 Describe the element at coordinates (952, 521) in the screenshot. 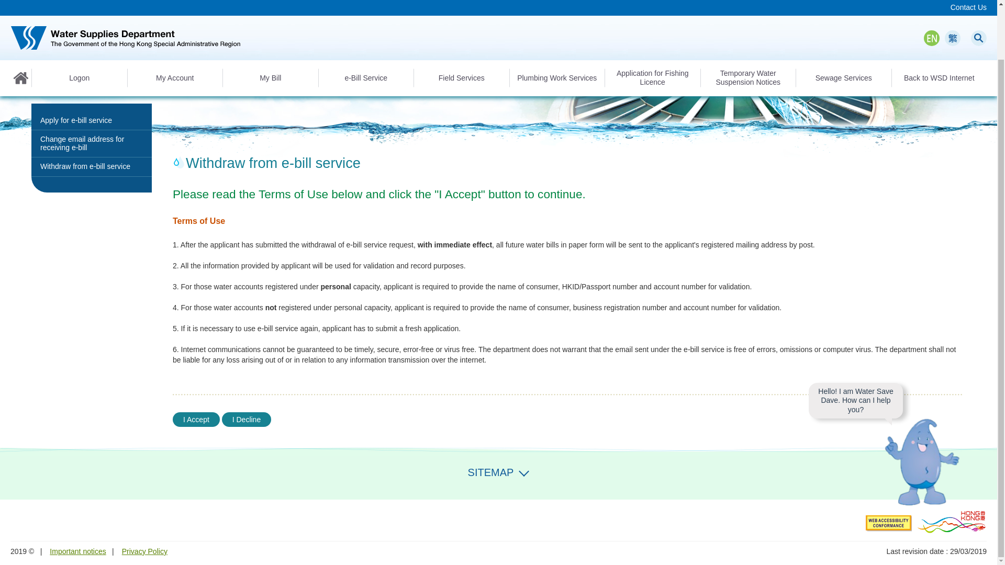

I see `Brand Hong Kong - Asia's world city` at that location.